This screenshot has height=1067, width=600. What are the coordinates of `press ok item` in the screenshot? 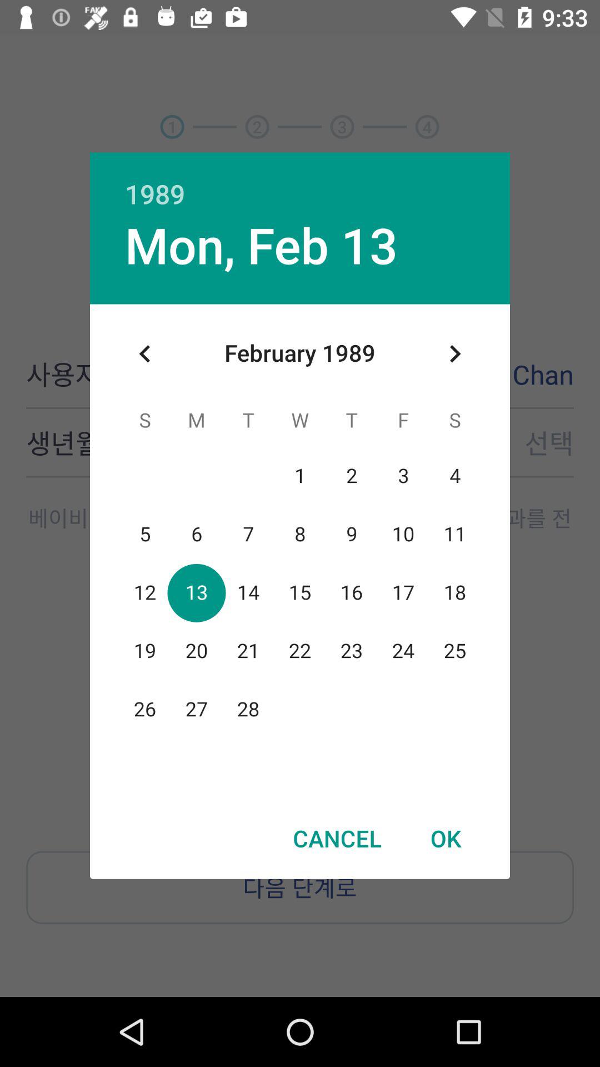 It's located at (446, 838).